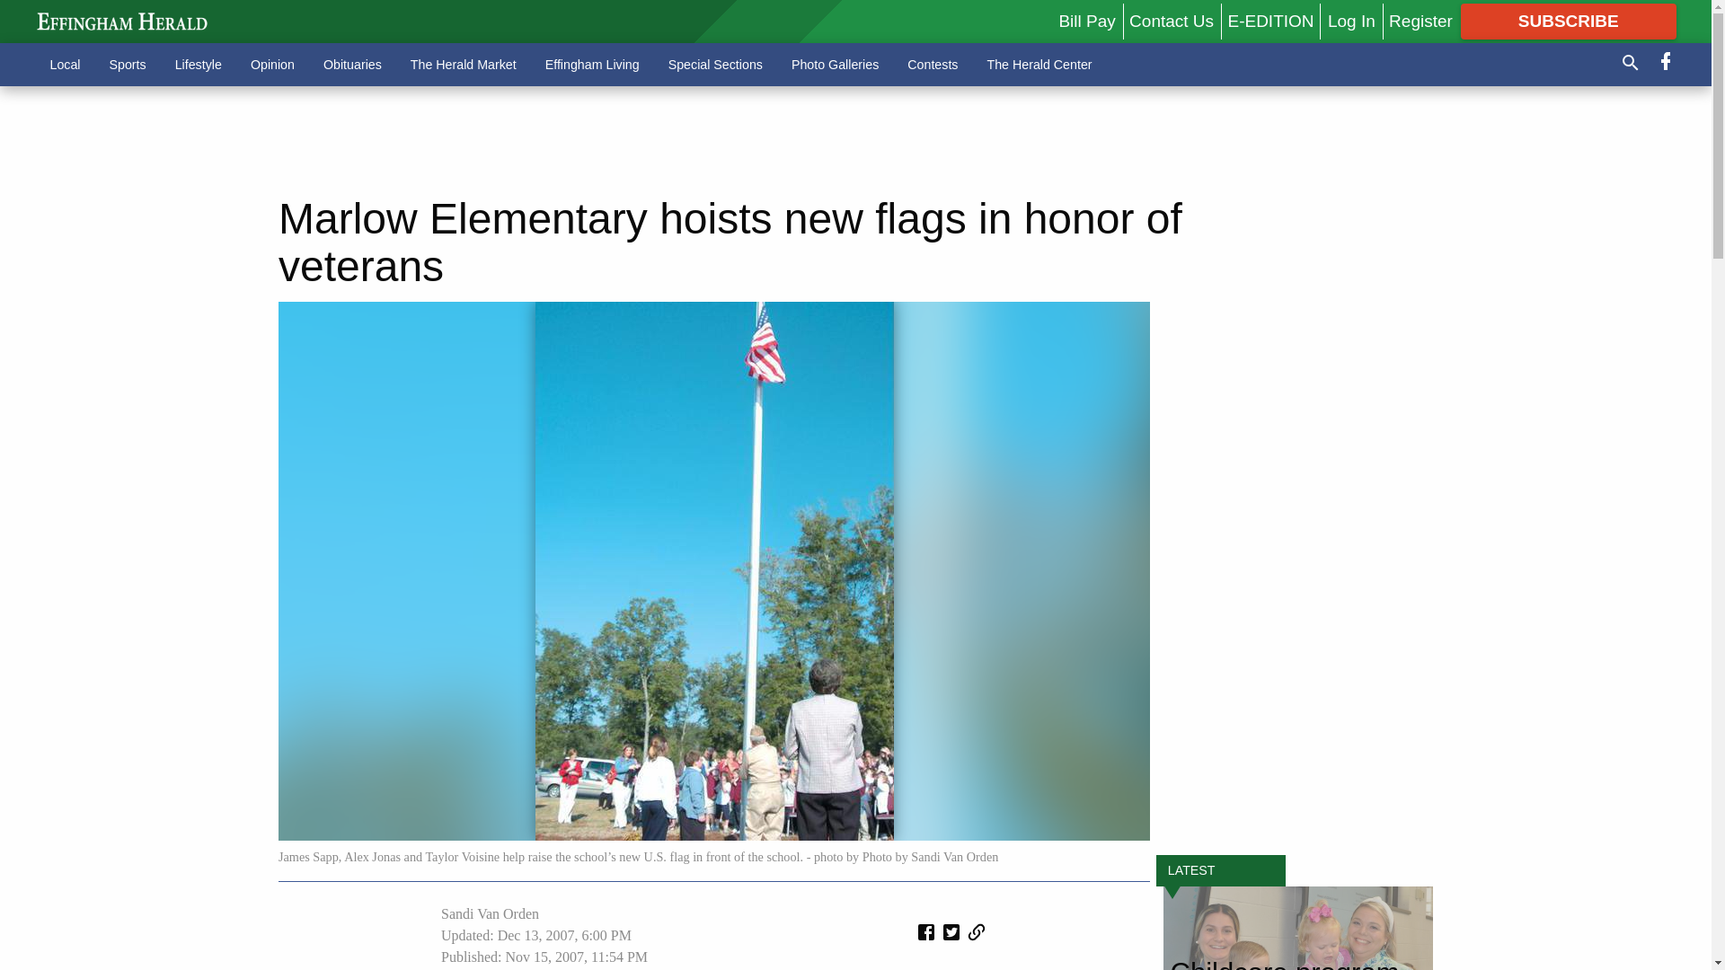  I want to click on Contact Us, so click(1172, 21).